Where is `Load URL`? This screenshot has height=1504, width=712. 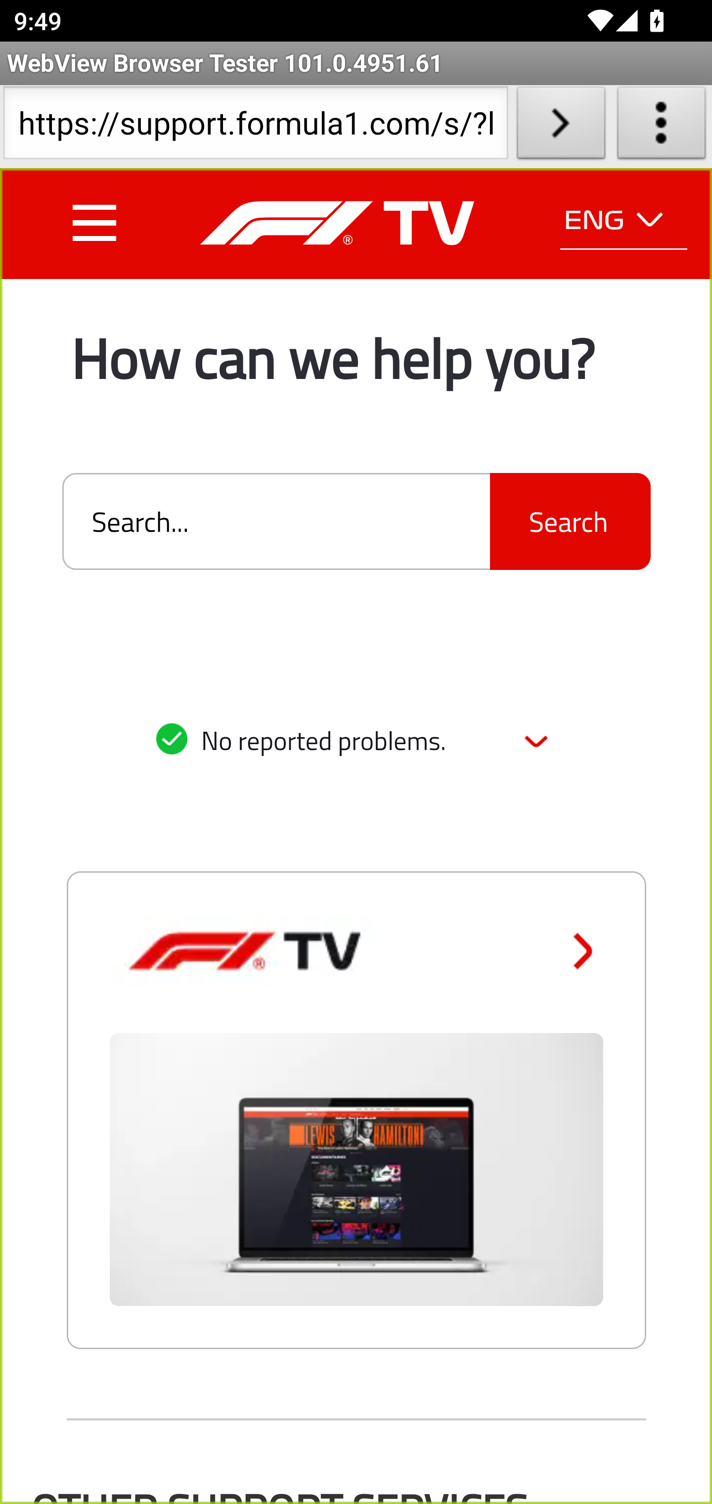
Load URL is located at coordinates (561, 127).